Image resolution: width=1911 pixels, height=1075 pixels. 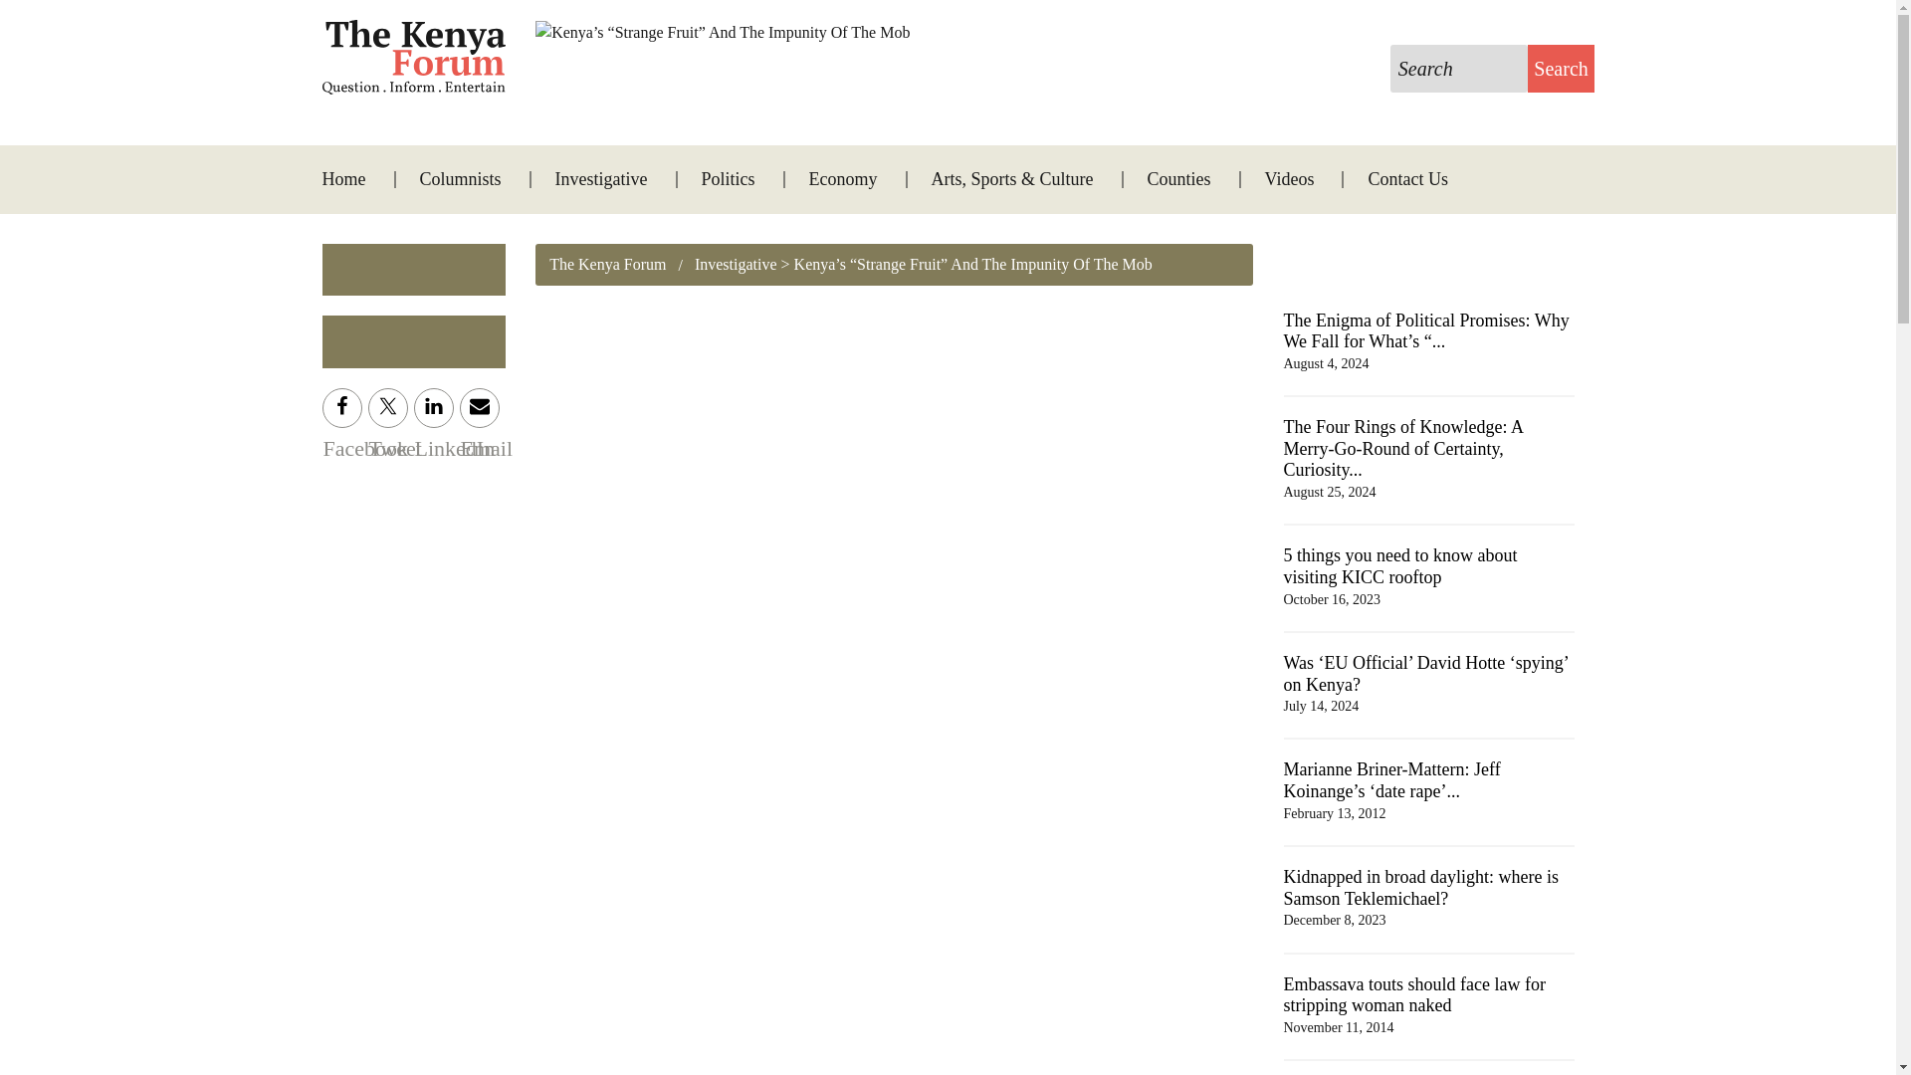 What do you see at coordinates (1395, 179) in the screenshot?
I see `Contact Us` at bounding box center [1395, 179].